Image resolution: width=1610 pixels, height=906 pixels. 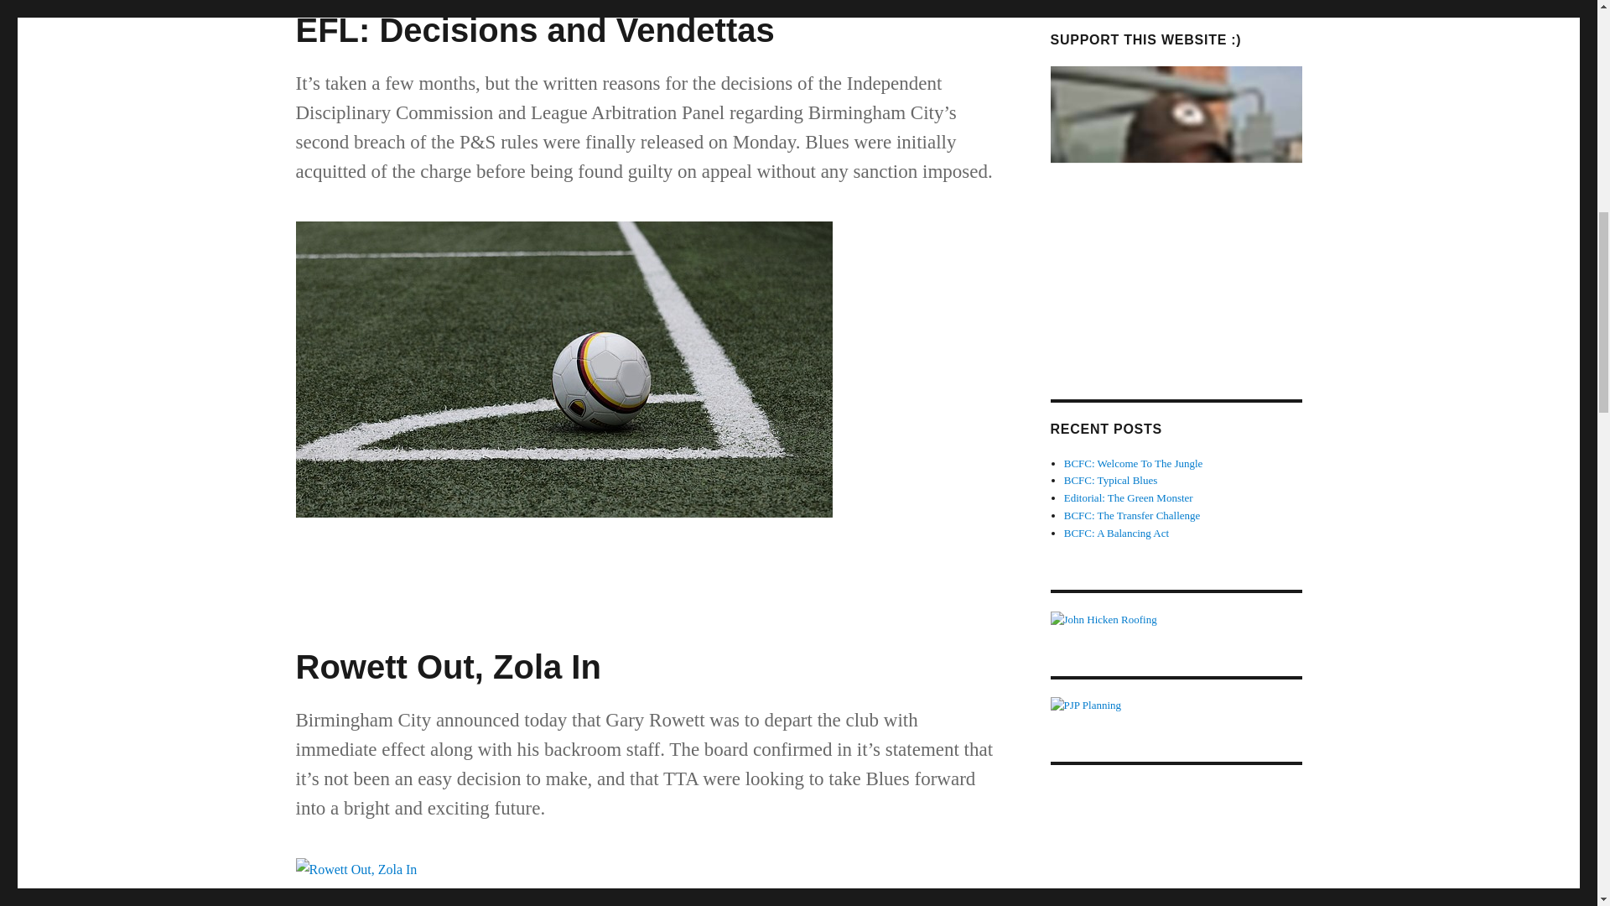 What do you see at coordinates (1110, 480) in the screenshot?
I see `BCFC: Typical Blues` at bounding box center [1110, 480].